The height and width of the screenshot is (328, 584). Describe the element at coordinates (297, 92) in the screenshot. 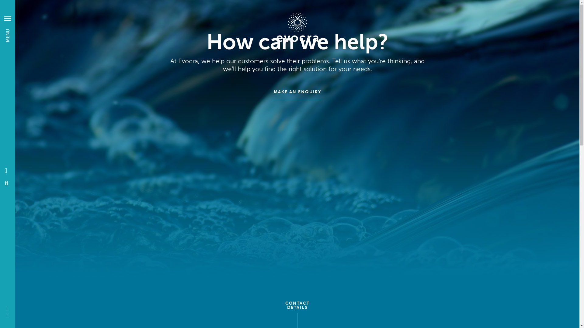

I see `MAKE AN ENQUIRY` at that location.